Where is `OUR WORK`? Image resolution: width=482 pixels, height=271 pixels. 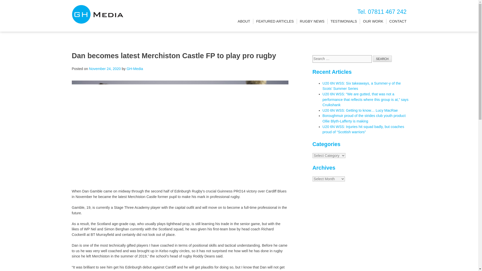 OUR WORK is located at coordinates (373, 22).